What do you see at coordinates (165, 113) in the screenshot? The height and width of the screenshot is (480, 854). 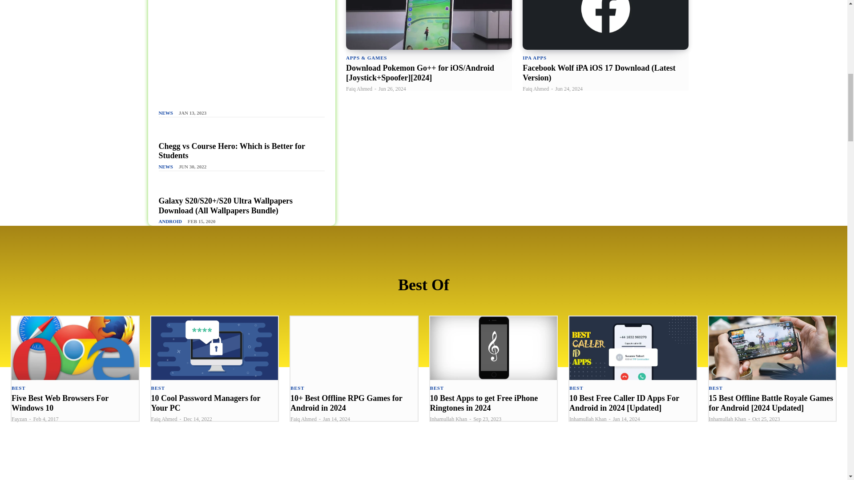 I see `NEWS` at bounding box center [165, 113].